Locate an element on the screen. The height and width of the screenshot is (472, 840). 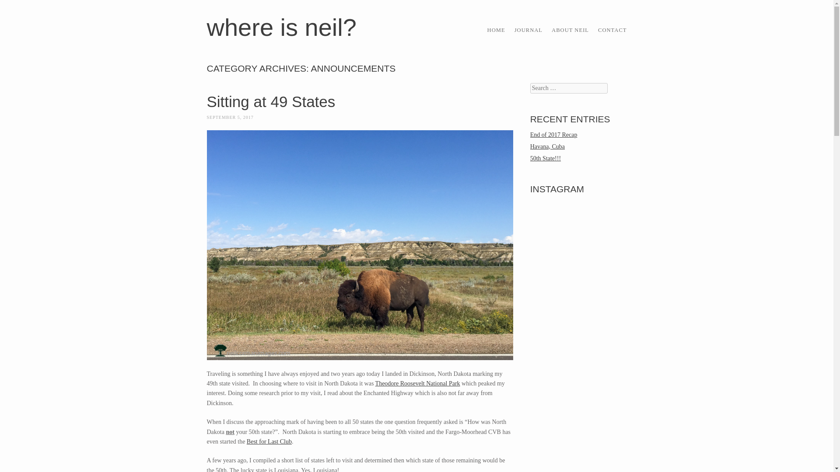
HOME is located at coordinates (496, 30).